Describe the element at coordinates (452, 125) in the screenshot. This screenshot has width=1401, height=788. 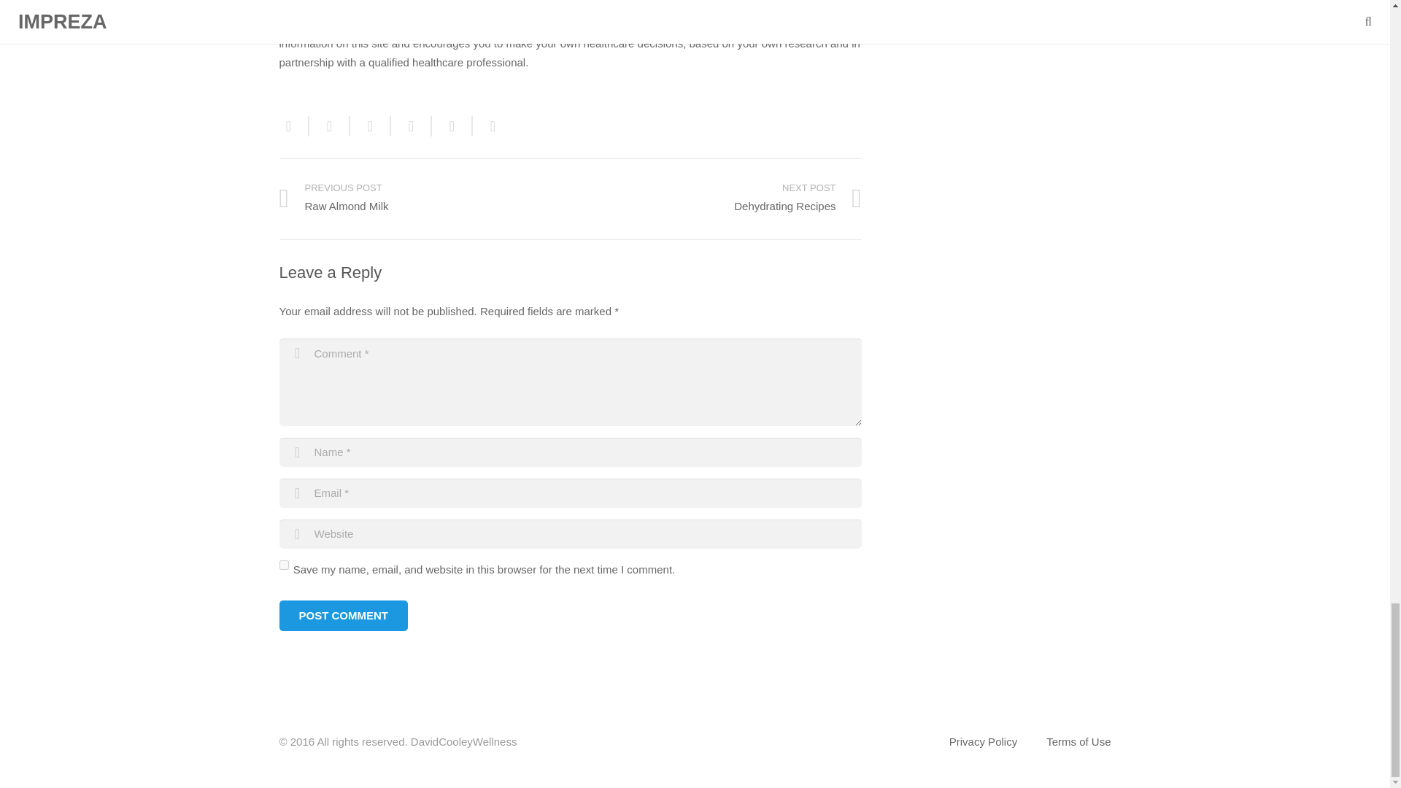
I see `Share this` at that location.